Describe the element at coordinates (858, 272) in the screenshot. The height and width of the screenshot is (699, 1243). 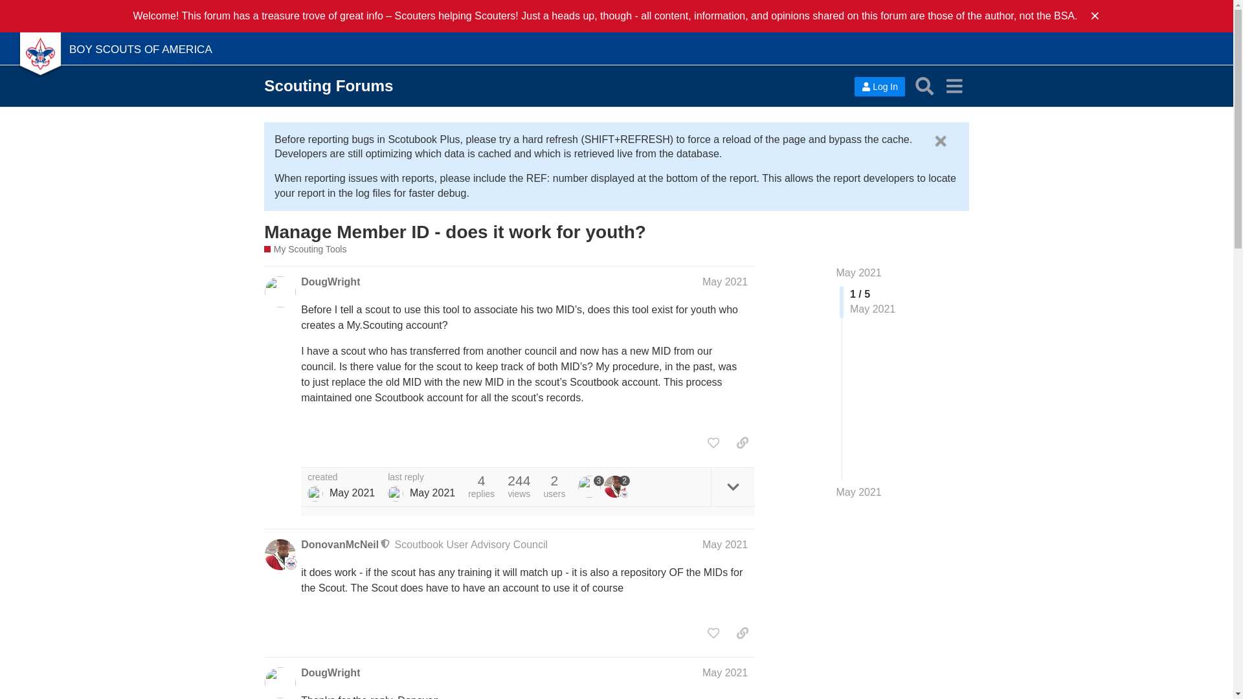
I see `Jump to the first post` at that location.